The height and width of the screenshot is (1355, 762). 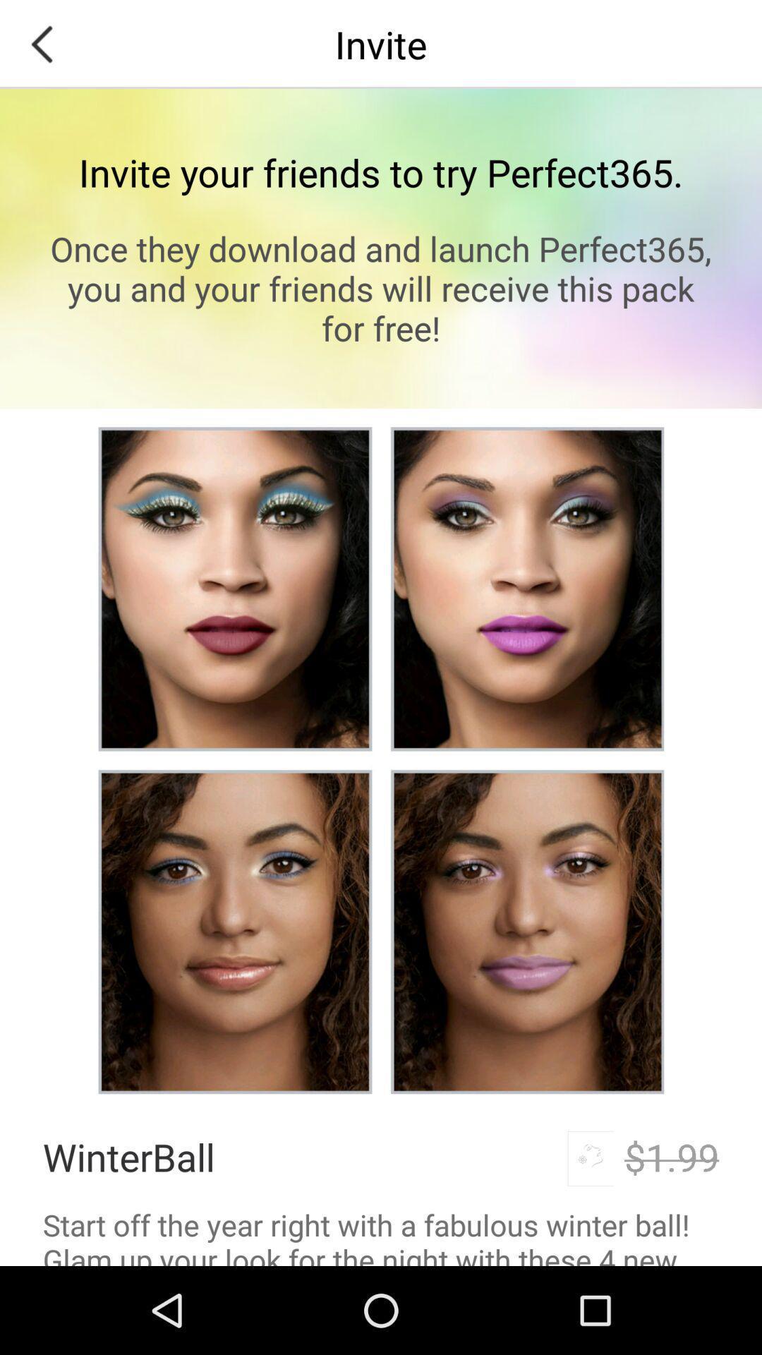 I want to click on scroll to the $1.99 item, so click(x=672, y=1156).